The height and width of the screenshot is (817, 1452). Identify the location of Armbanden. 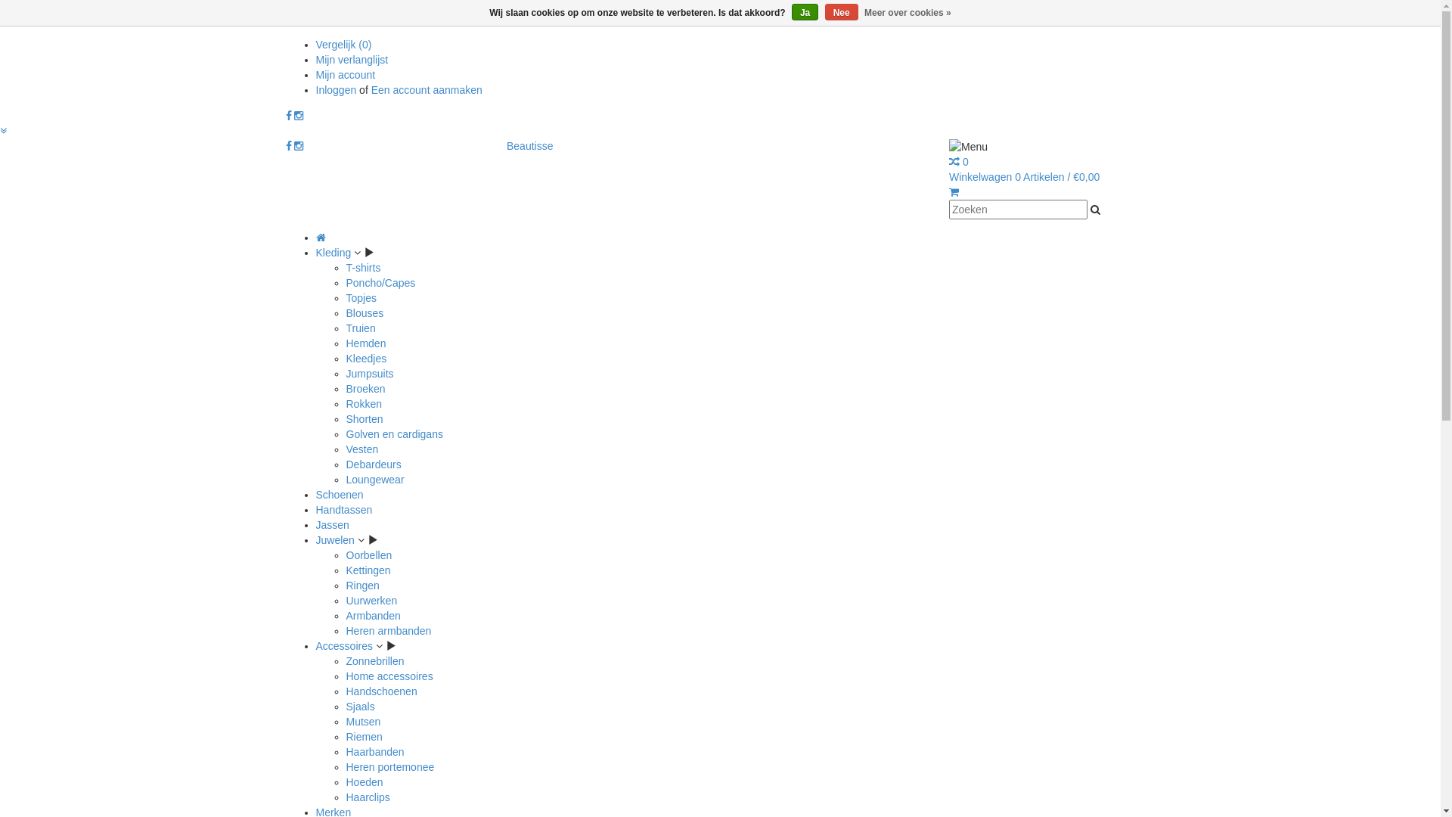
(374, 616).